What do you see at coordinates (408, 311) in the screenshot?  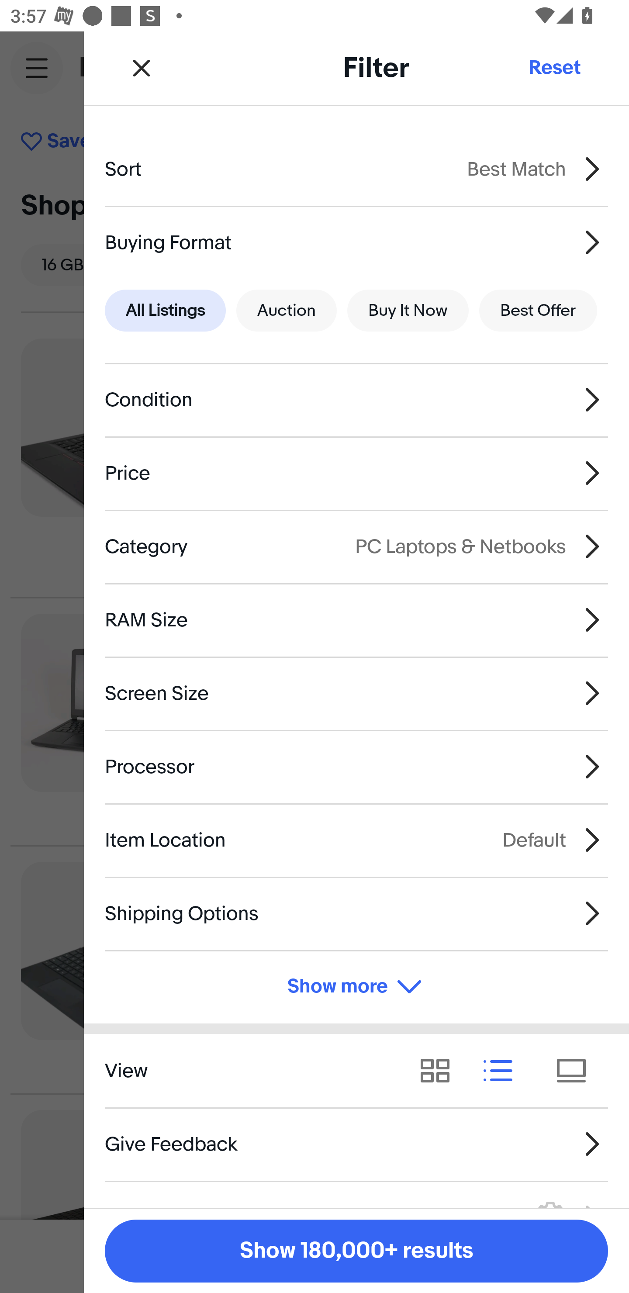 I see `Buy It Now` at bounding box center [408, 311].